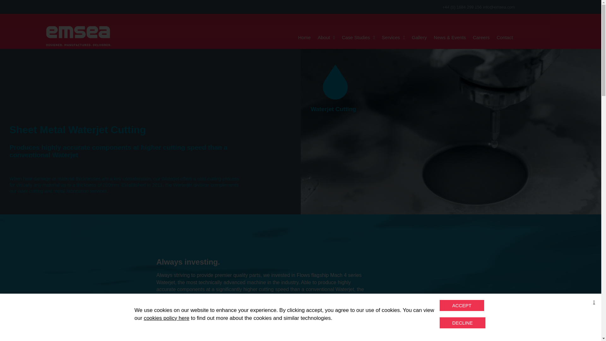 The image size is (606, 341). Describe the element at coordinates (393, 38) in the screenshot. I see `Services` at that location.